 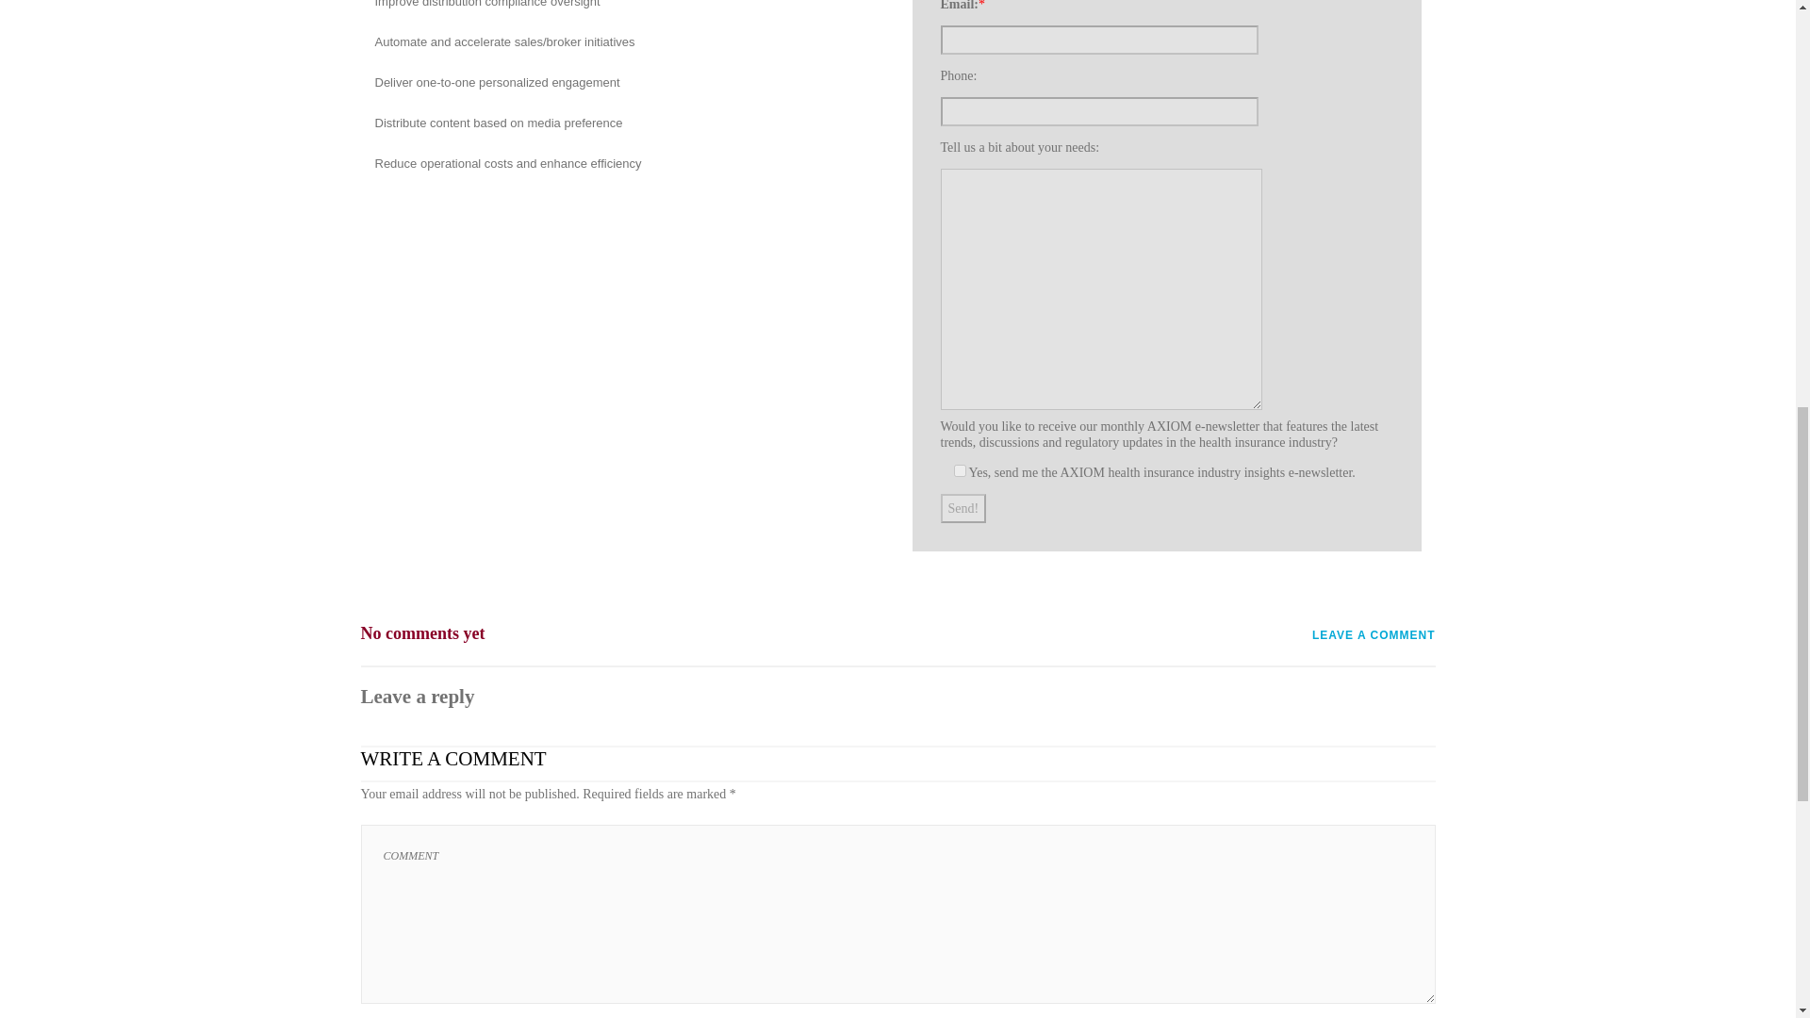 What do you see at coordinates (963, 508) in the screenshot?
I see `Send!` at bounding box center [963, 508].